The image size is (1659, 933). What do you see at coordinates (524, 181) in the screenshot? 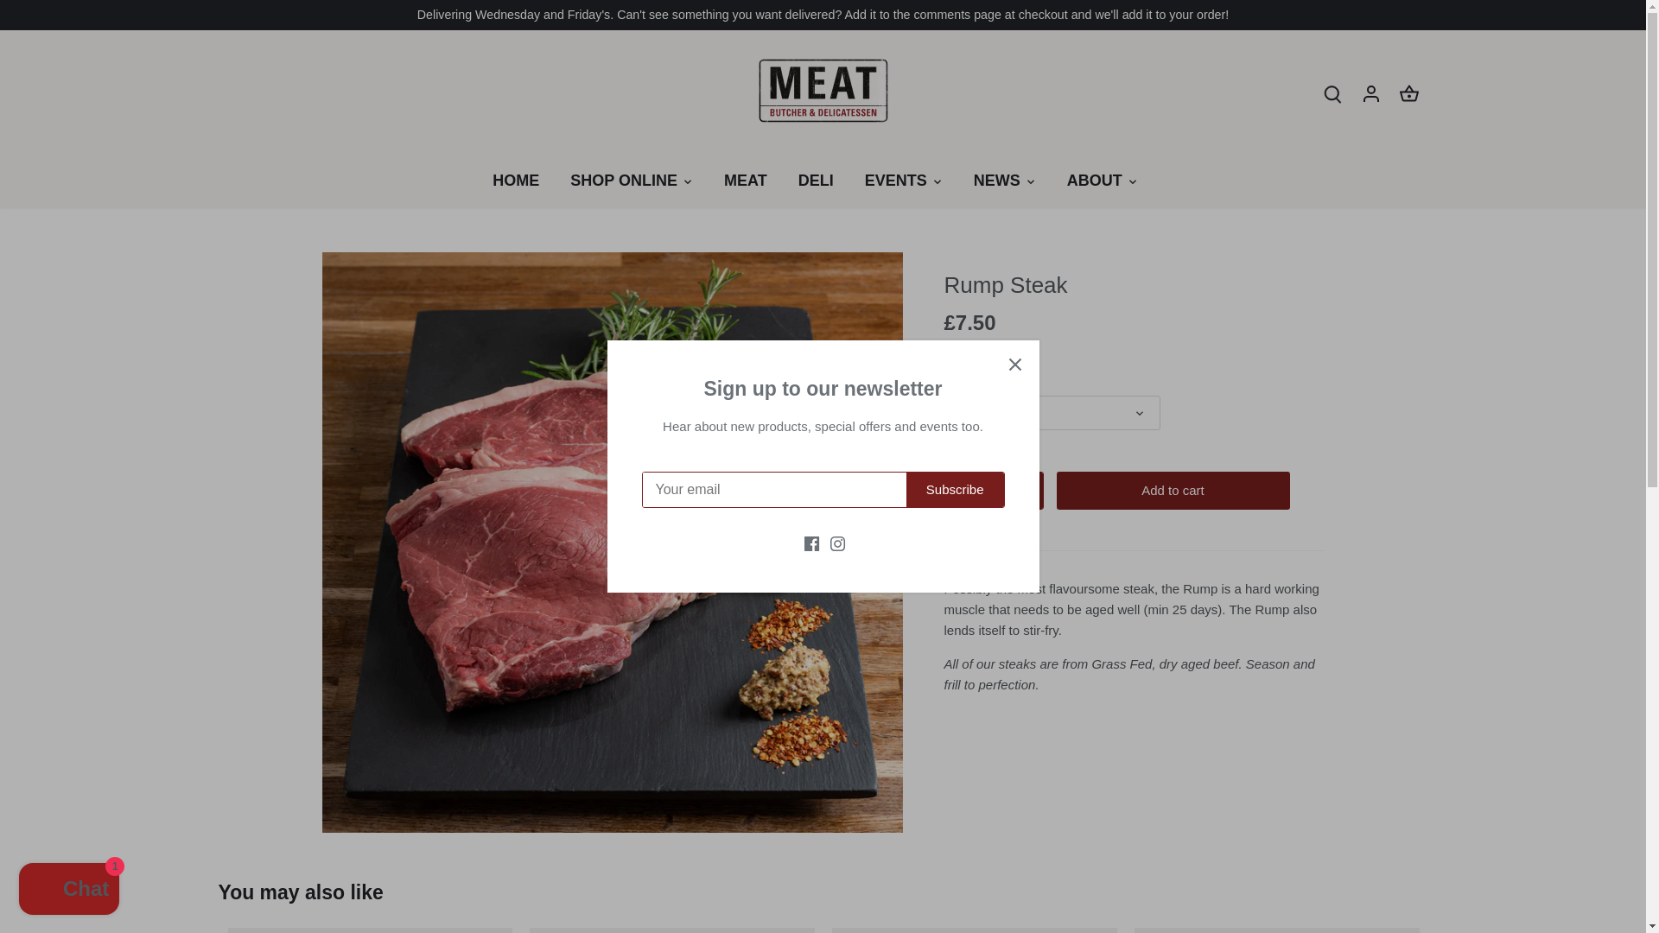
I see `HOME` at bounding box center [524, 181].